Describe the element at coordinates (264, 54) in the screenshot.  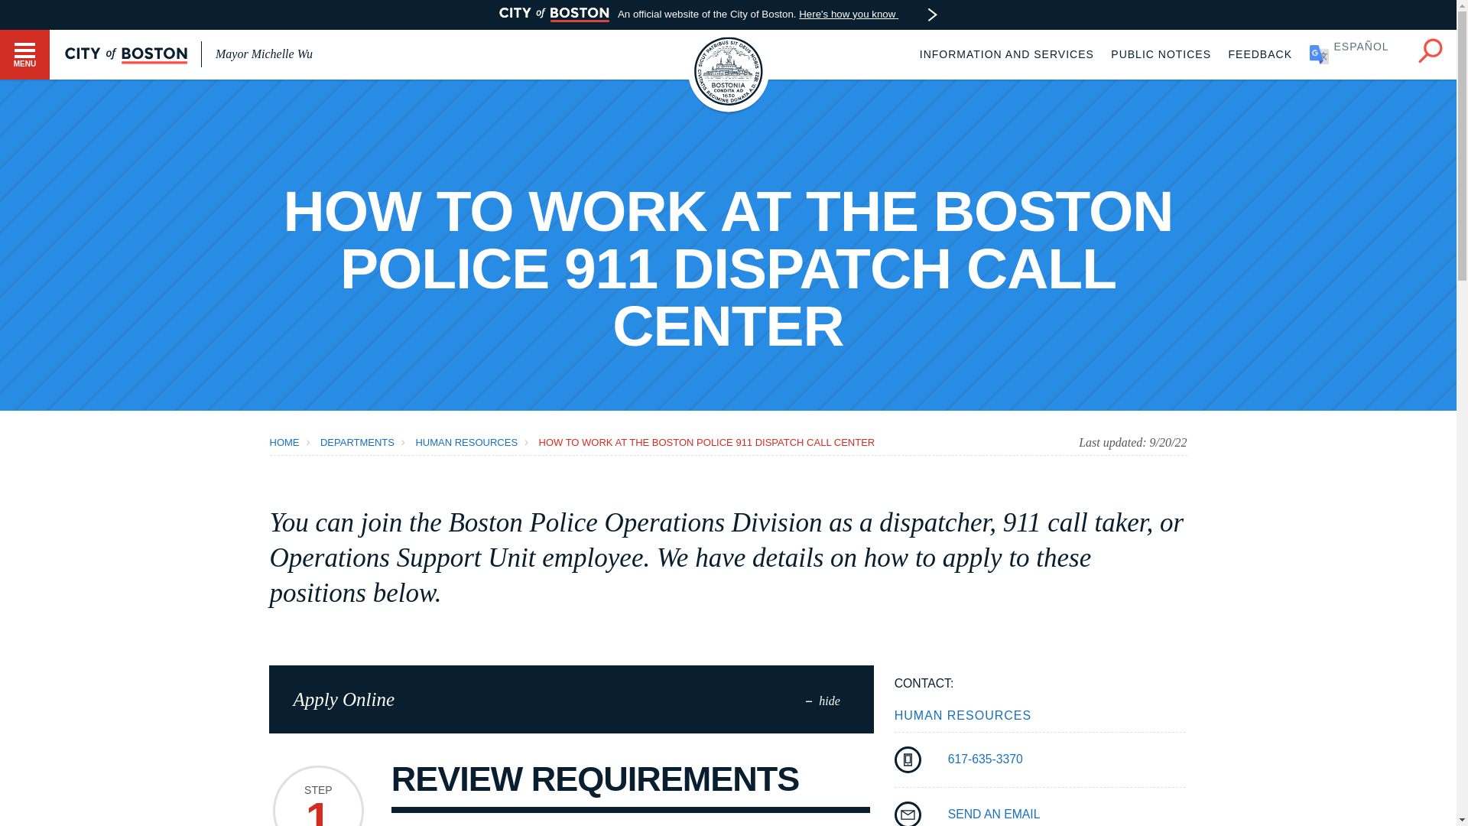
I see `Mayor Michelle Wu` at that location.